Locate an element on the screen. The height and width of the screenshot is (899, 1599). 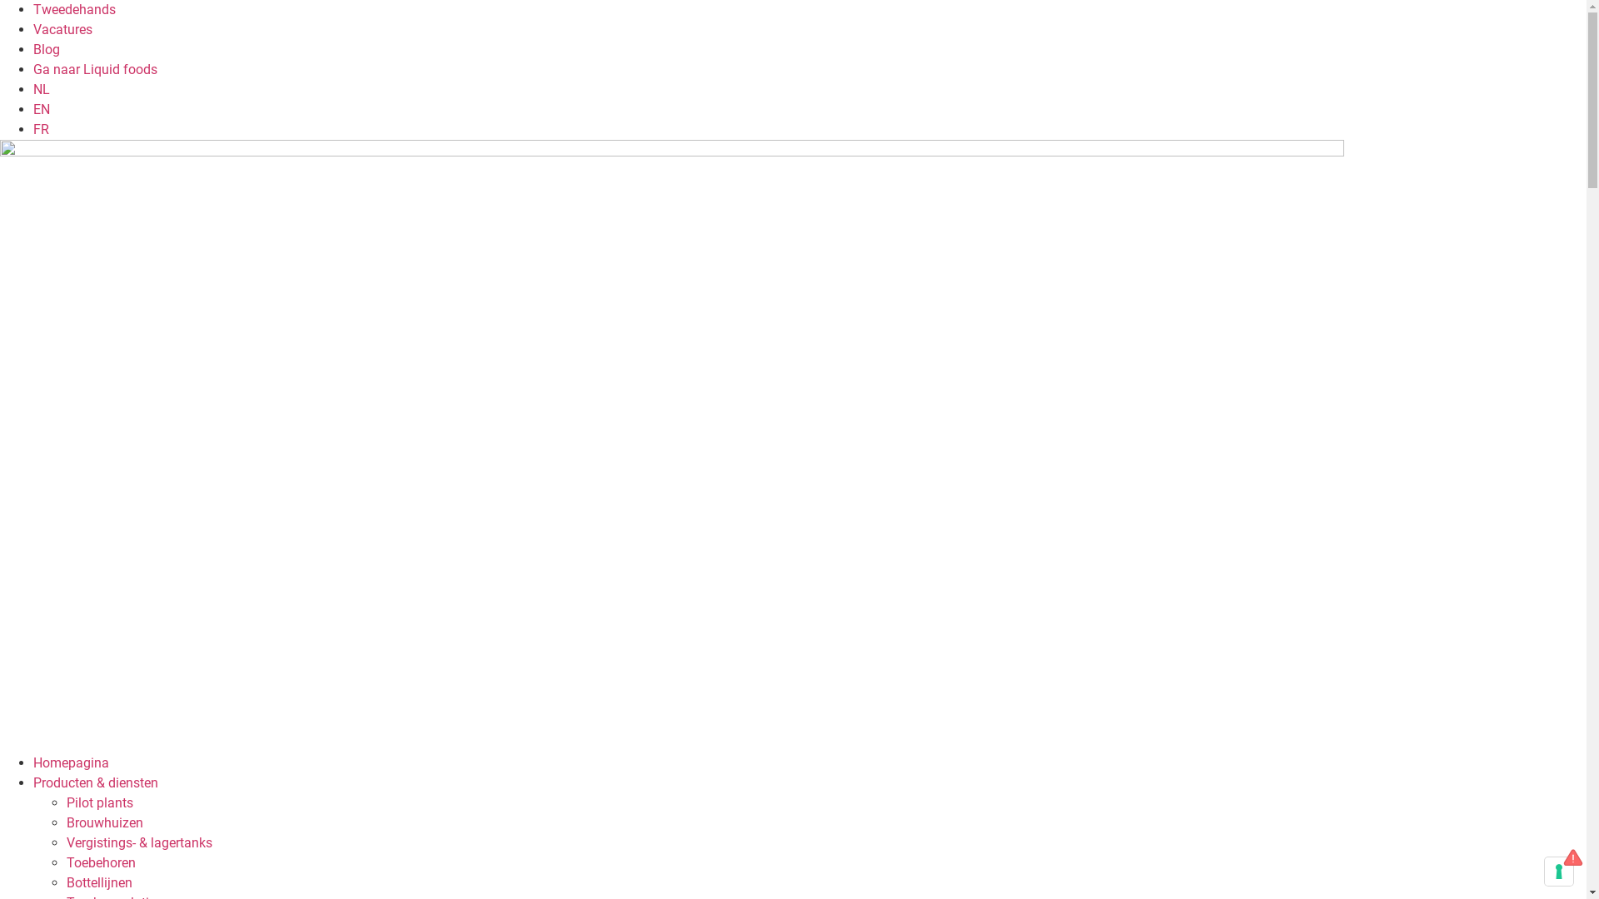
Toebehoren is located at coordinates (102, 862).